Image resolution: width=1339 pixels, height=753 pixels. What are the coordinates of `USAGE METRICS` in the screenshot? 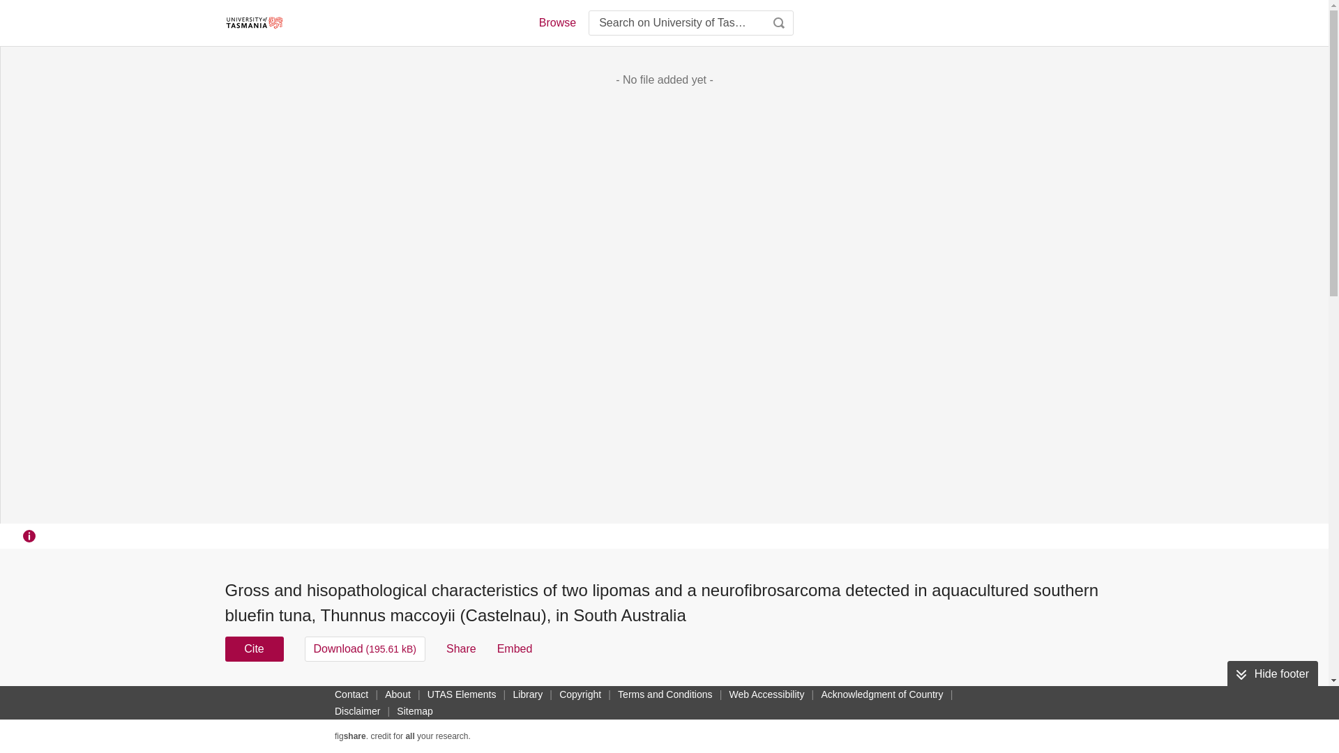 It's located at (898, 699).